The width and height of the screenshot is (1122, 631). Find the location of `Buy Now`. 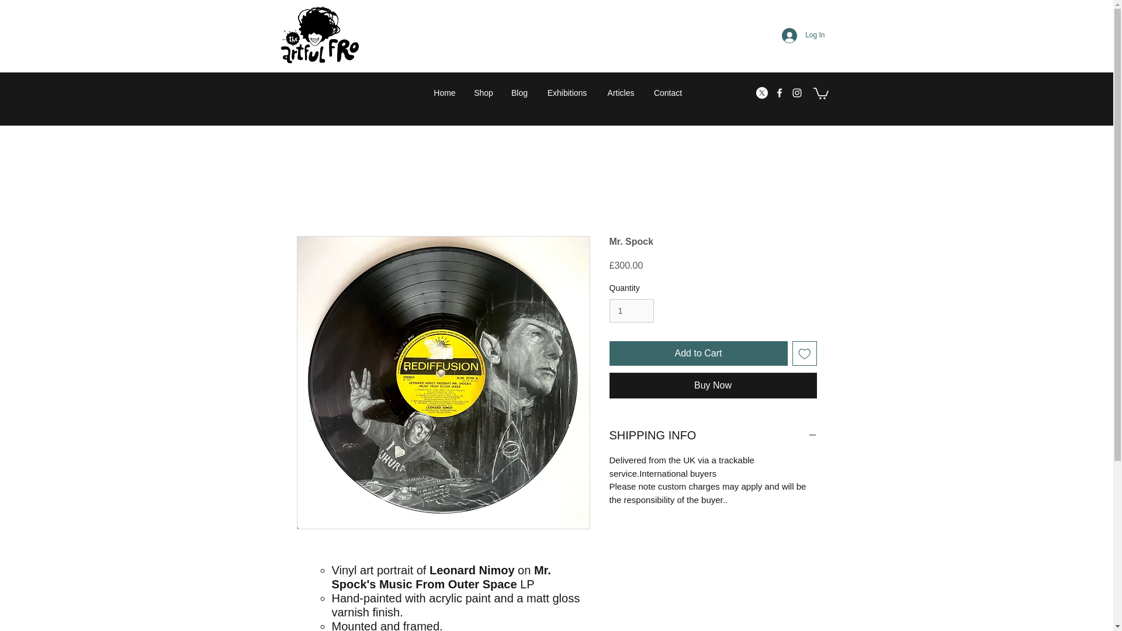

Buy Now is located at coordinates (713, 386).